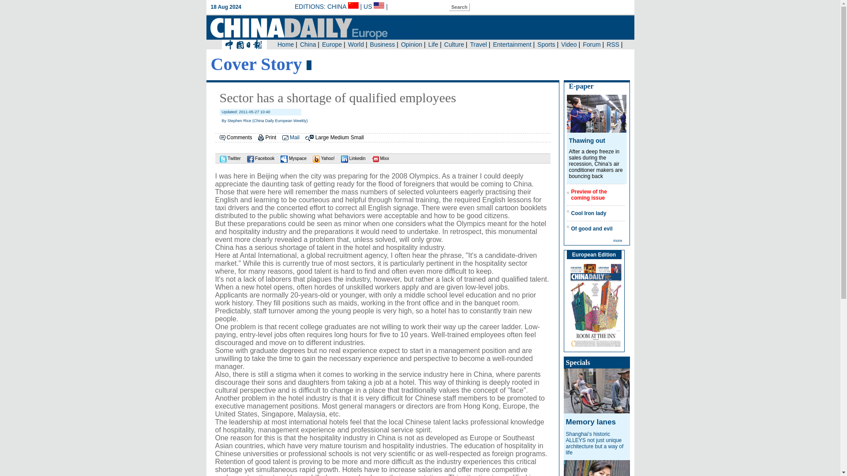 The image size is (847, 476). Describe the element at coordinates (291, 159) in the screenshot. I see `Myspace` at that location.